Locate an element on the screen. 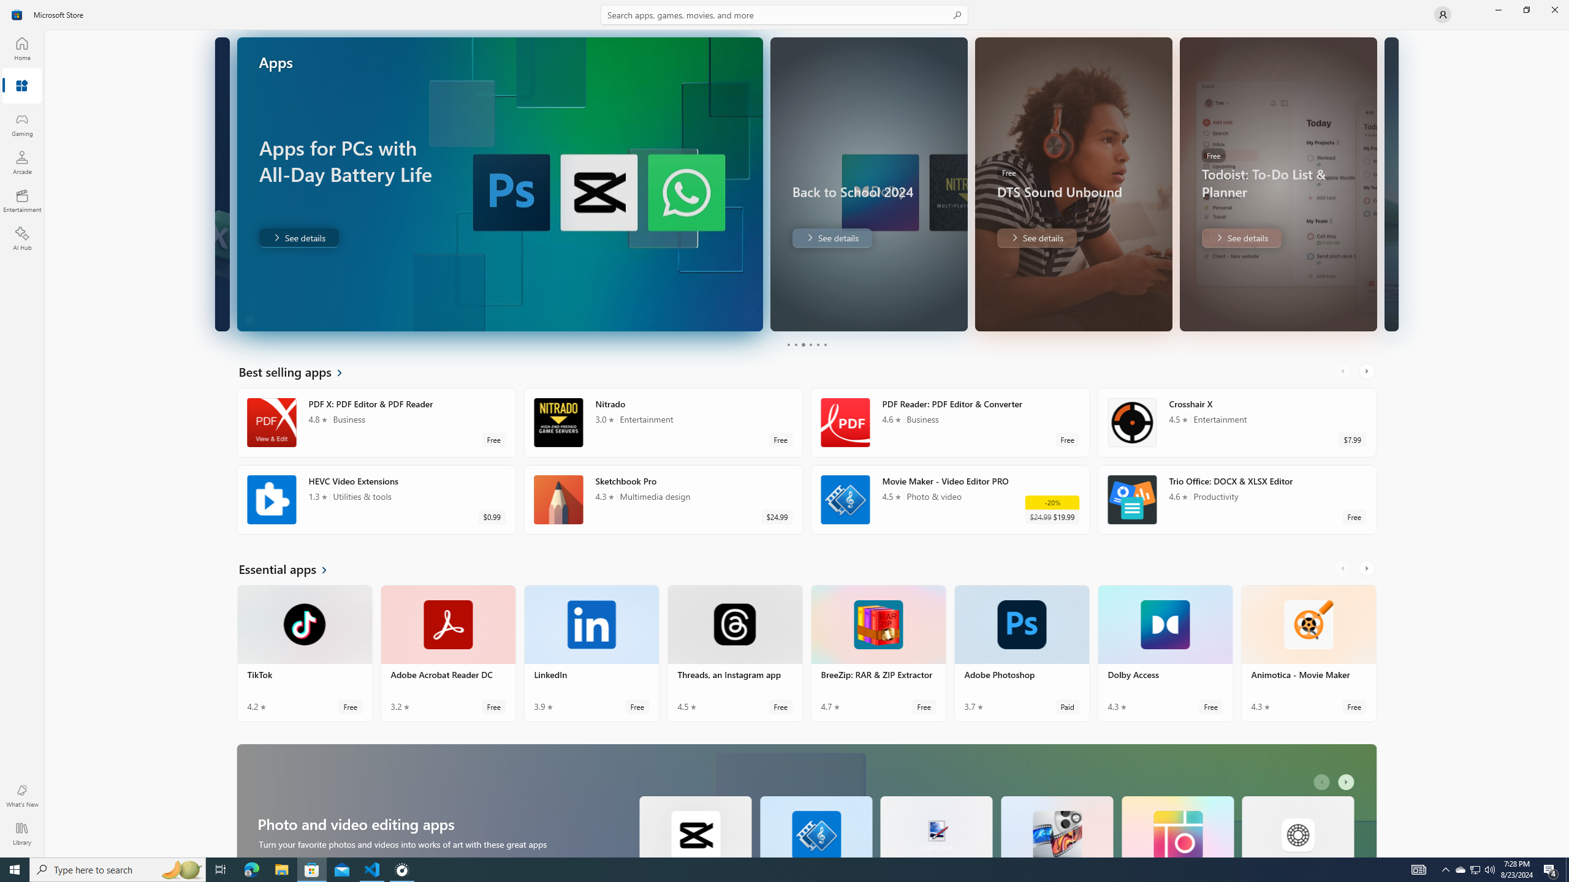 Image resolution: width=1569 pixels, height=882 pixels. Page 6 is located at coordinates (824, 344).